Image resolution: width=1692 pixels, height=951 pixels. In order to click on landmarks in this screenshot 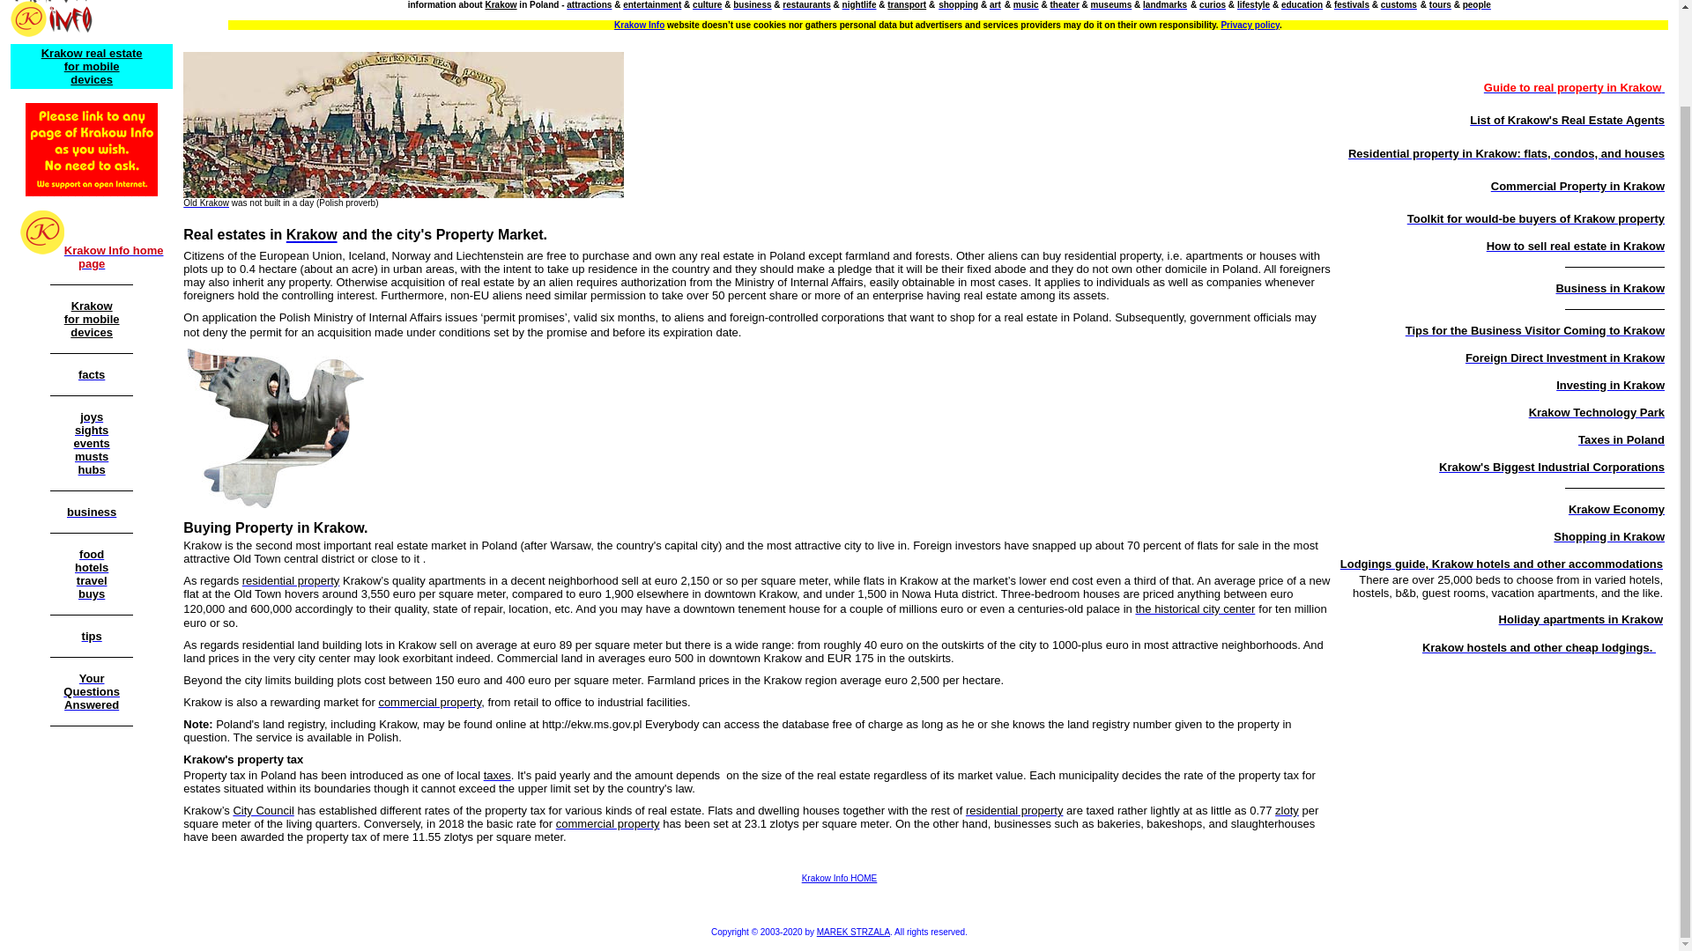, I will do `click(1165, 5)`.